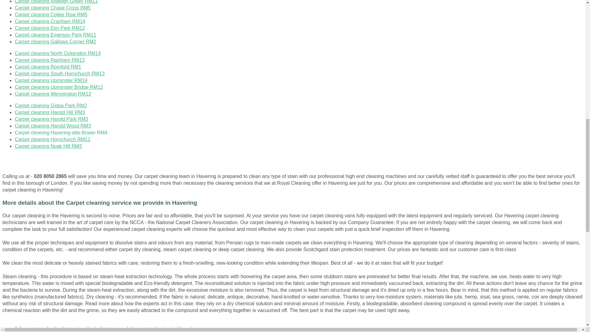  Describe the element at coordinates (51, 14) in the screenshot. I see `Carpet cleaning Collier Row RM5` at that location.